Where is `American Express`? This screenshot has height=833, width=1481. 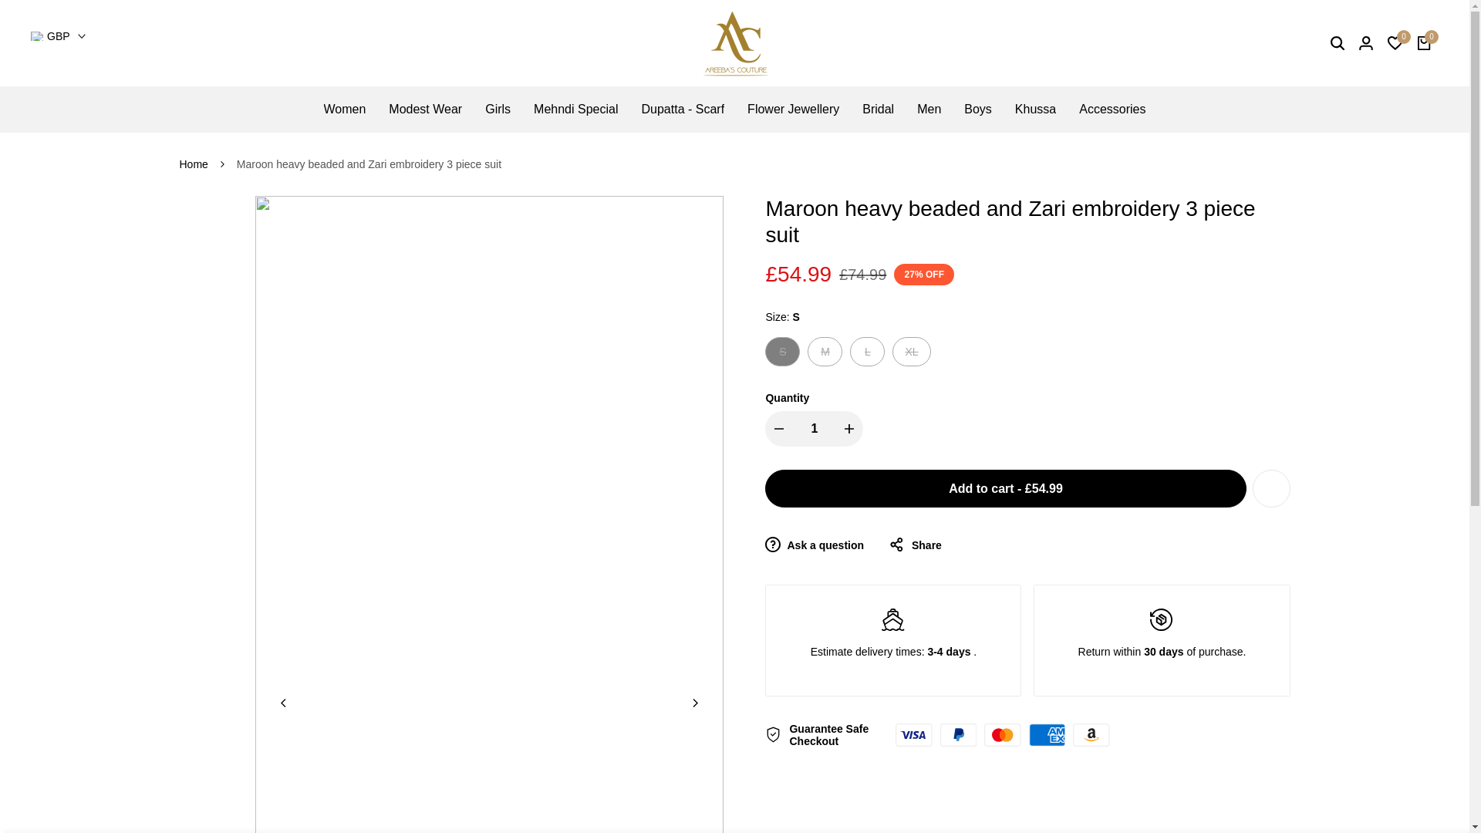 American Express is located at coordinates (1047, 734).